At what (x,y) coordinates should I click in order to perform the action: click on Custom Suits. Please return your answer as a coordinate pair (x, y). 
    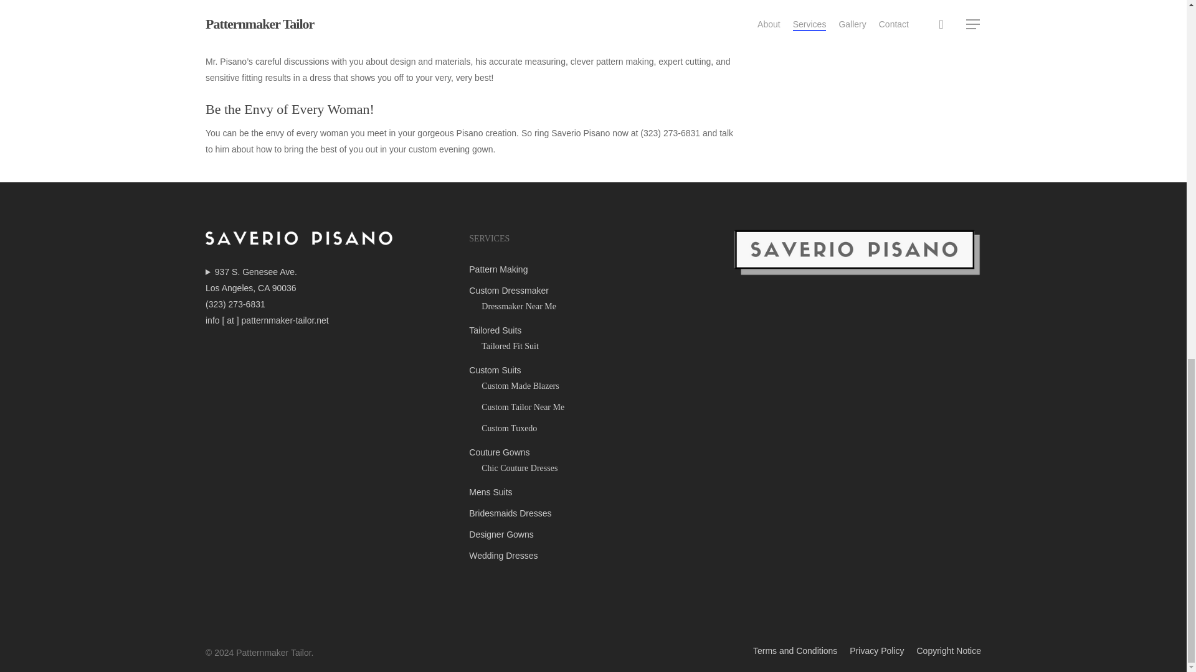
    Looking at the image, I should click on (592, 370).